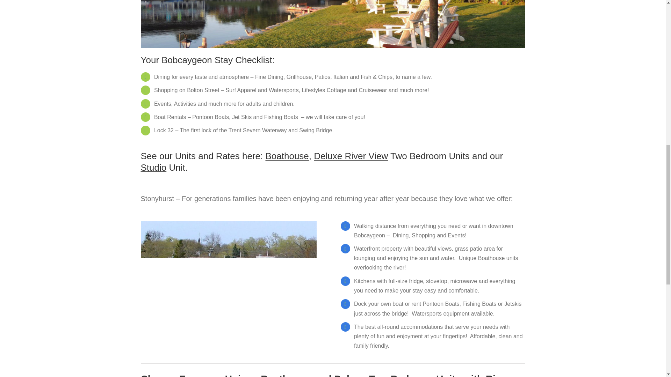 The width and height of the screenshot is (671, 377). What do you see at coordinates (153, 168) in the screenshot?
I see `Studio` at bounding box center [153, 168].